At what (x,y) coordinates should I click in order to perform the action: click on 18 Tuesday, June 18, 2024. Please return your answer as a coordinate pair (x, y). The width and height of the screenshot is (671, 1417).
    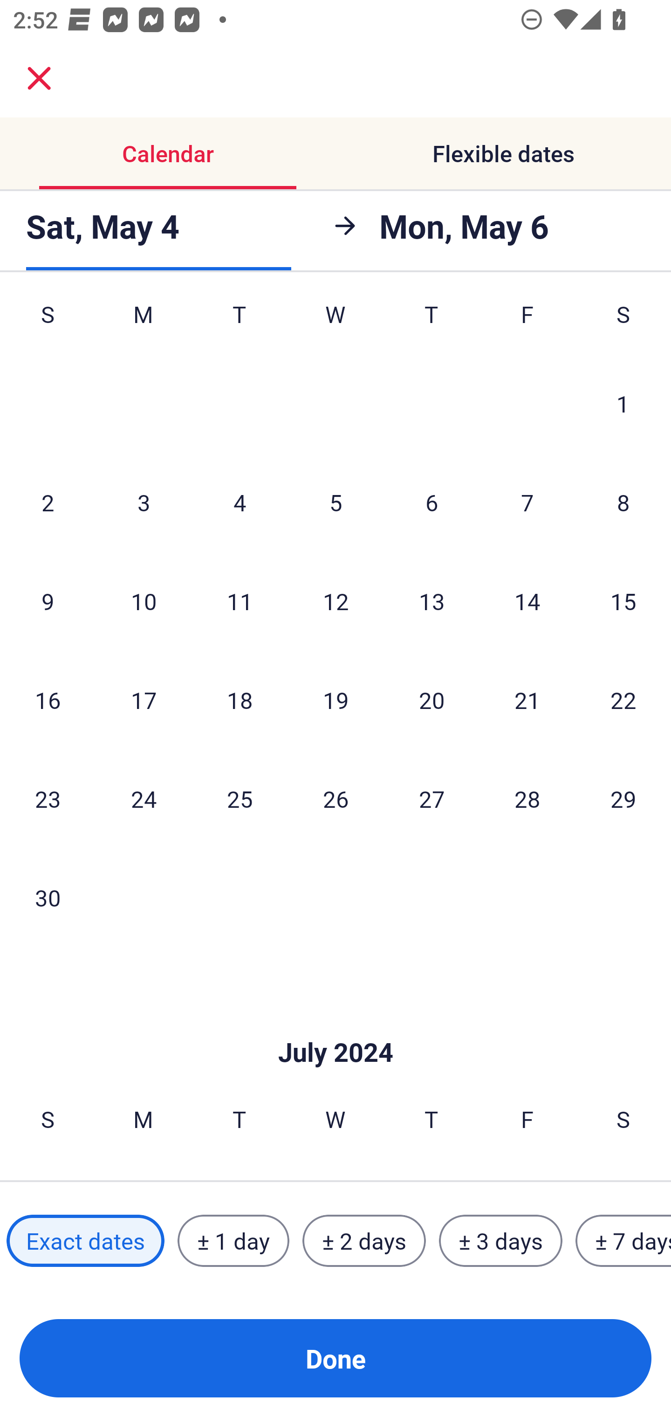
    Looking at the image, I should click on (240, 700).